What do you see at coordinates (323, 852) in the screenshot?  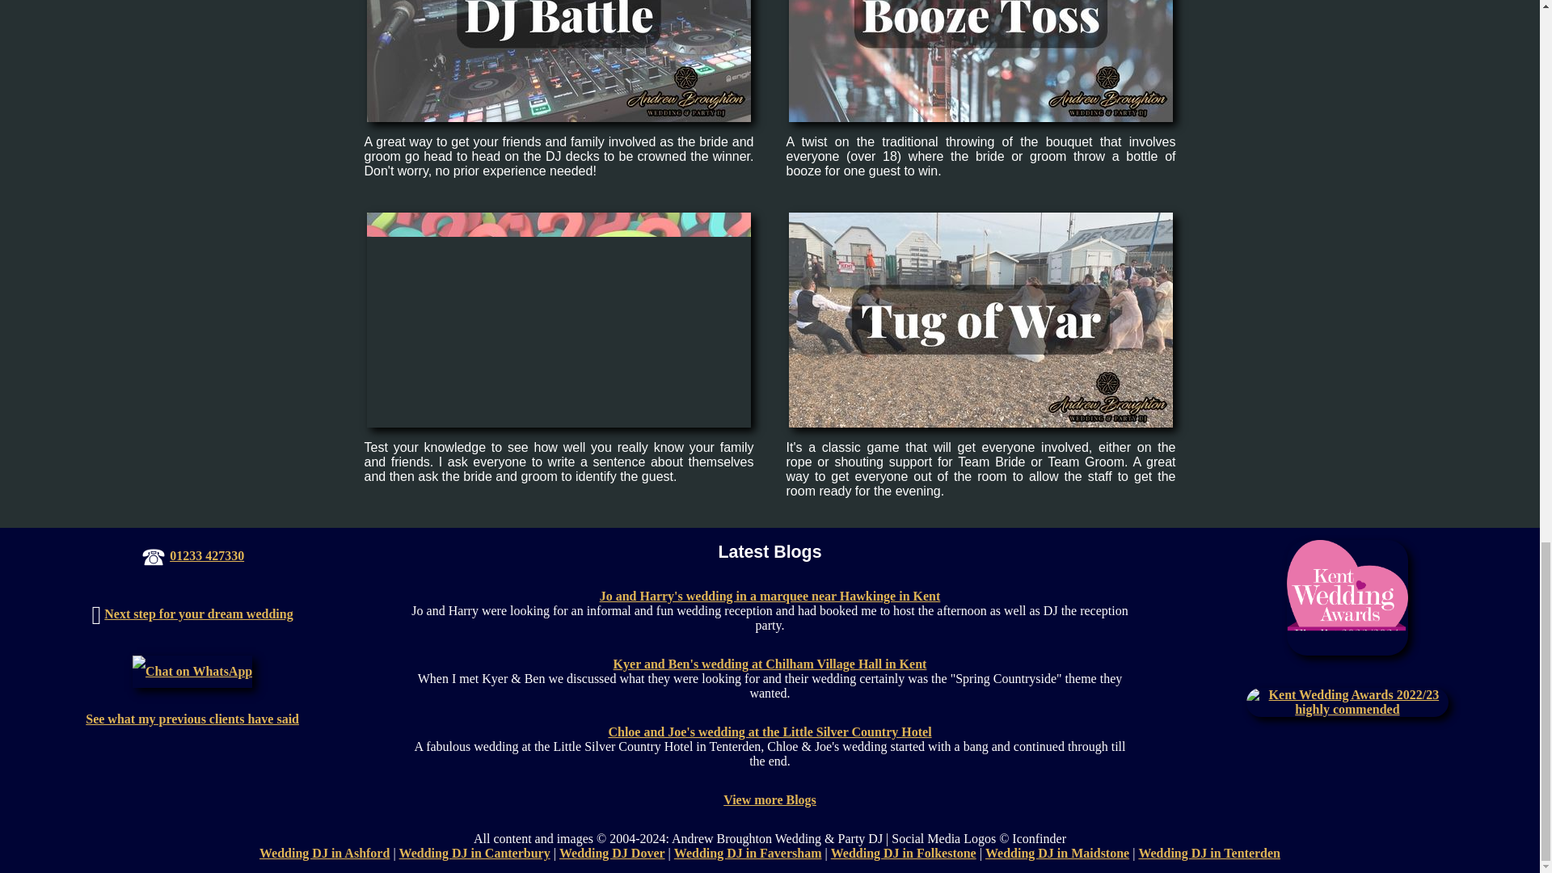 I see `Wedding DJ in Ashford` at bounding box center [323, 852].